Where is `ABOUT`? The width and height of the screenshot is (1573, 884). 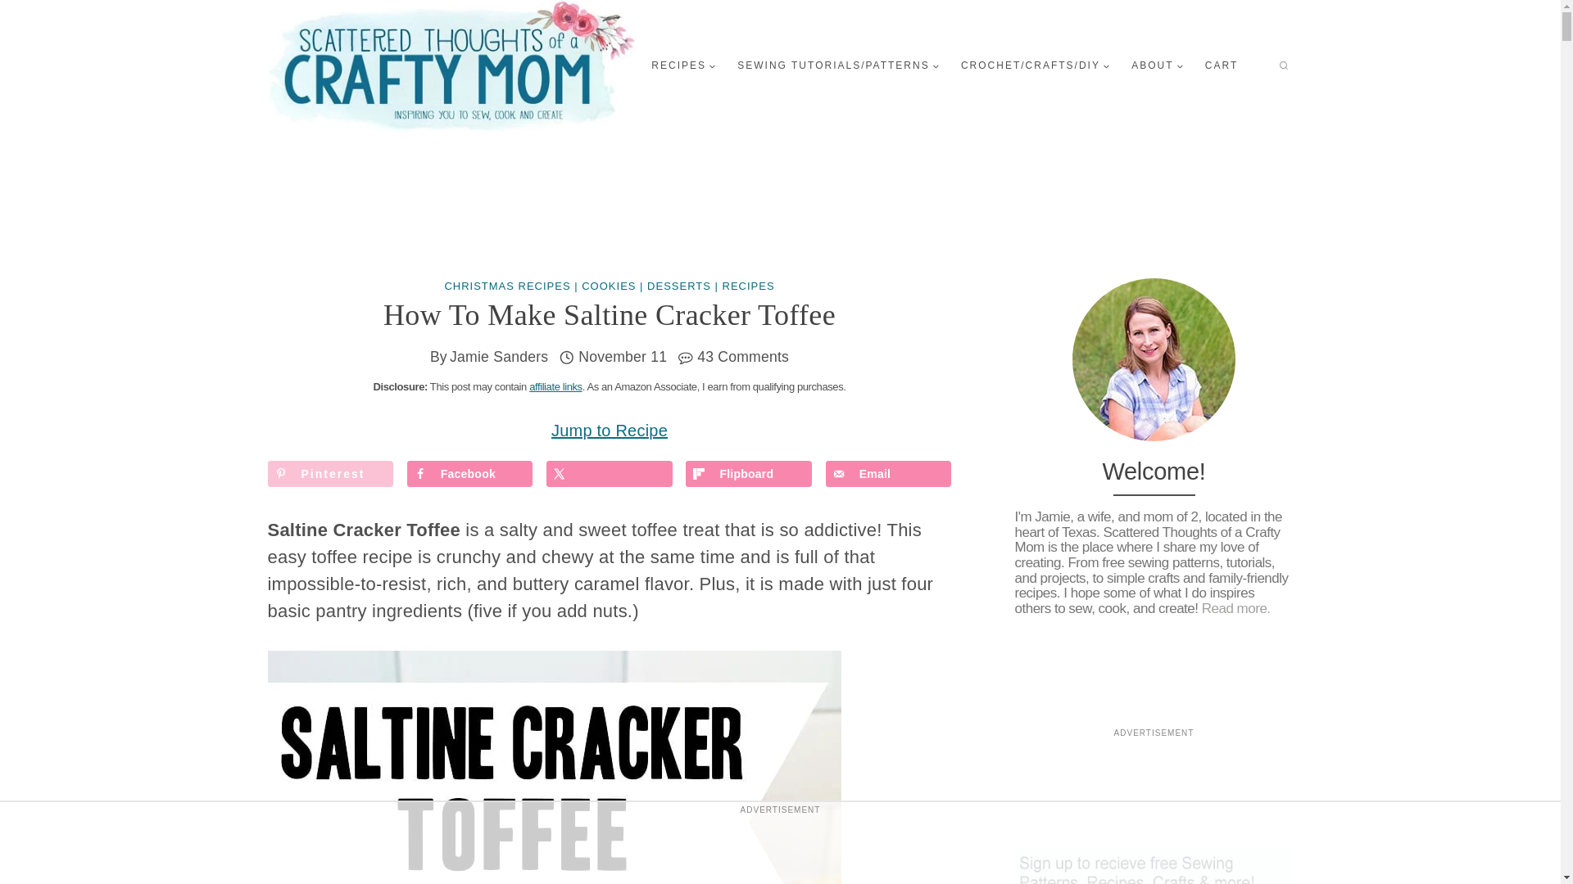 ABOUT is located at coordinates (1157, 65).